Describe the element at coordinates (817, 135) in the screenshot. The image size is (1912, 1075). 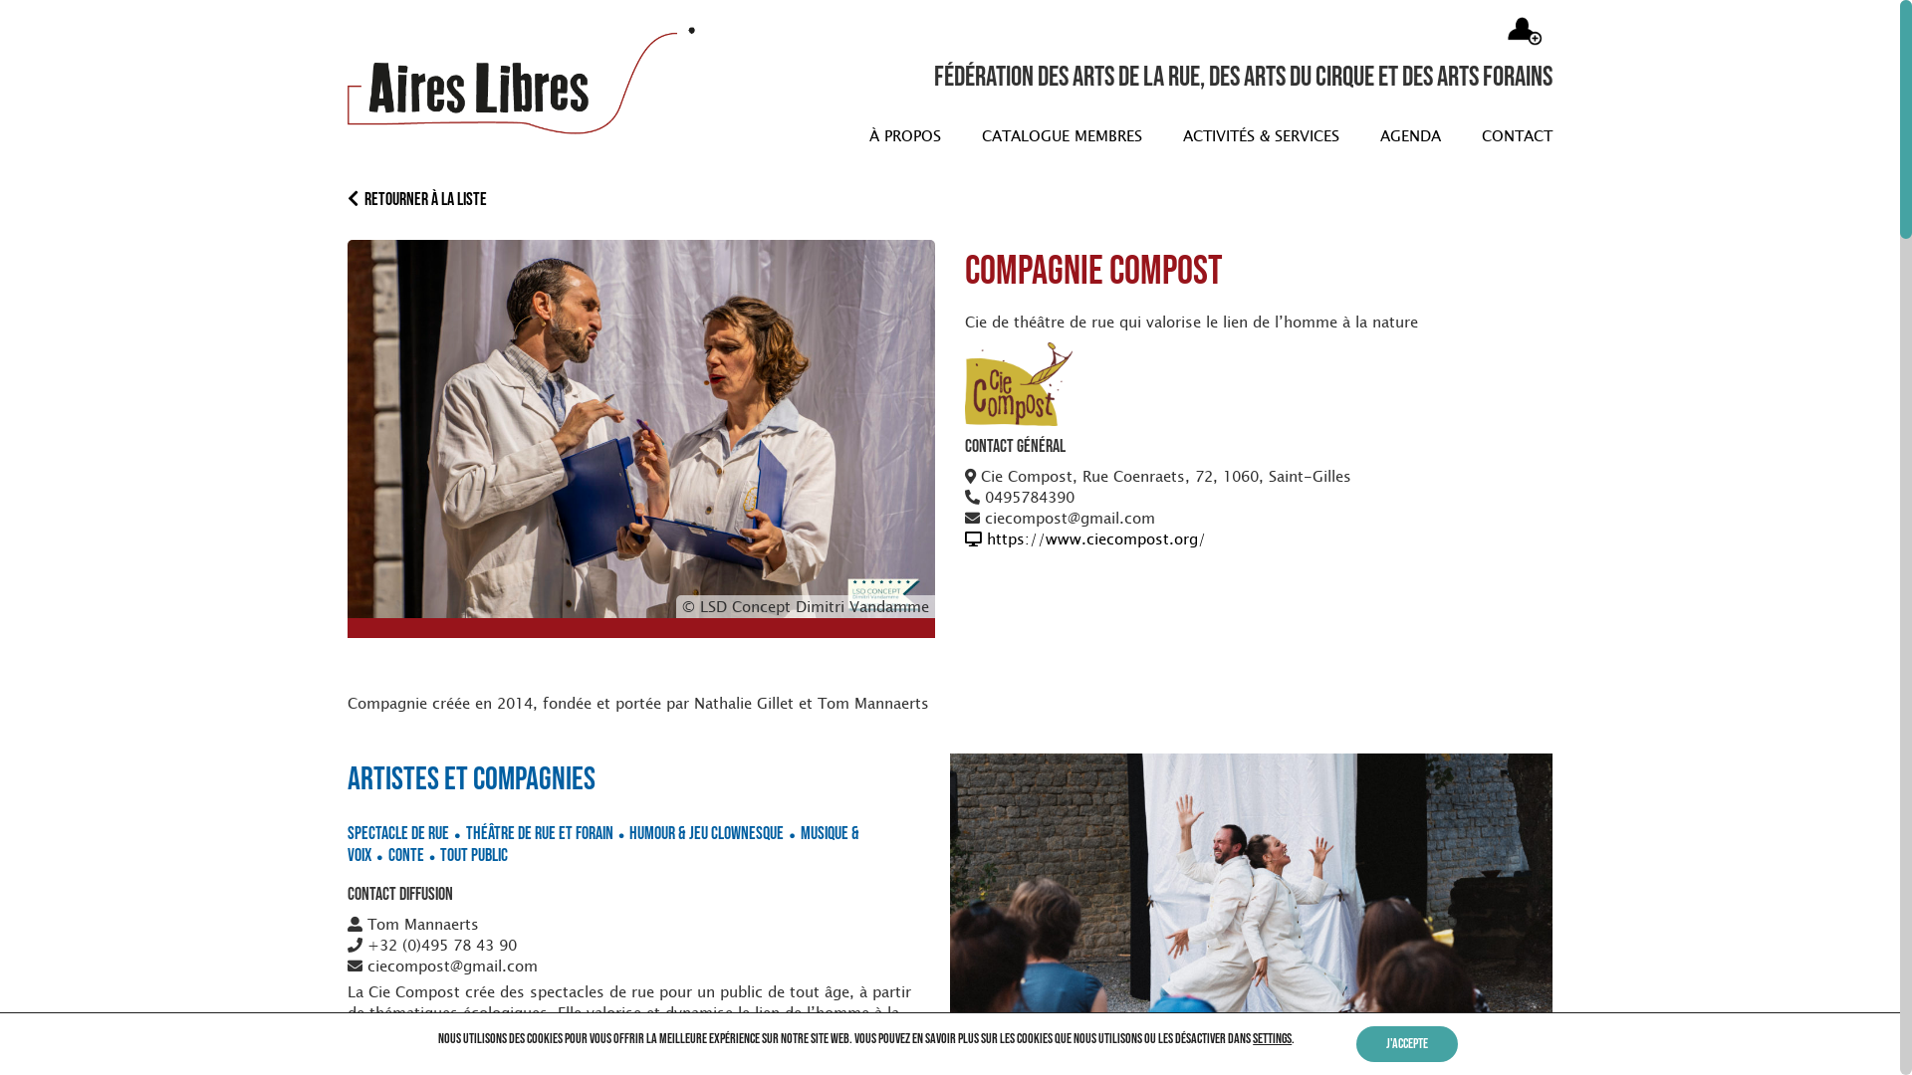
I see ` ACCUEIL` at that location.